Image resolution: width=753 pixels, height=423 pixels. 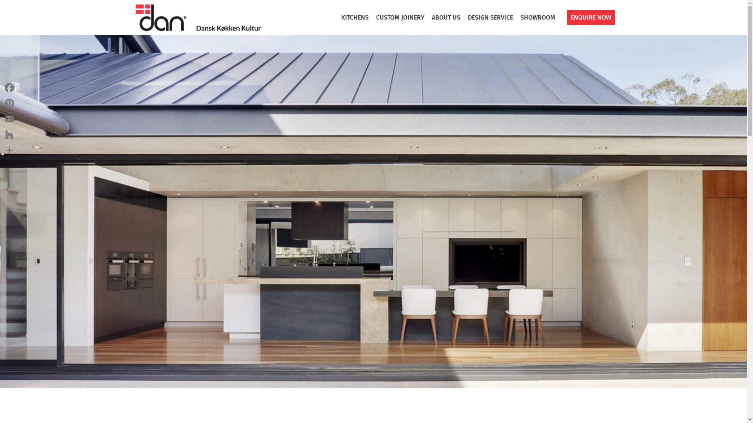 I want to click on ABOUT US, so click(x=446, y=18).